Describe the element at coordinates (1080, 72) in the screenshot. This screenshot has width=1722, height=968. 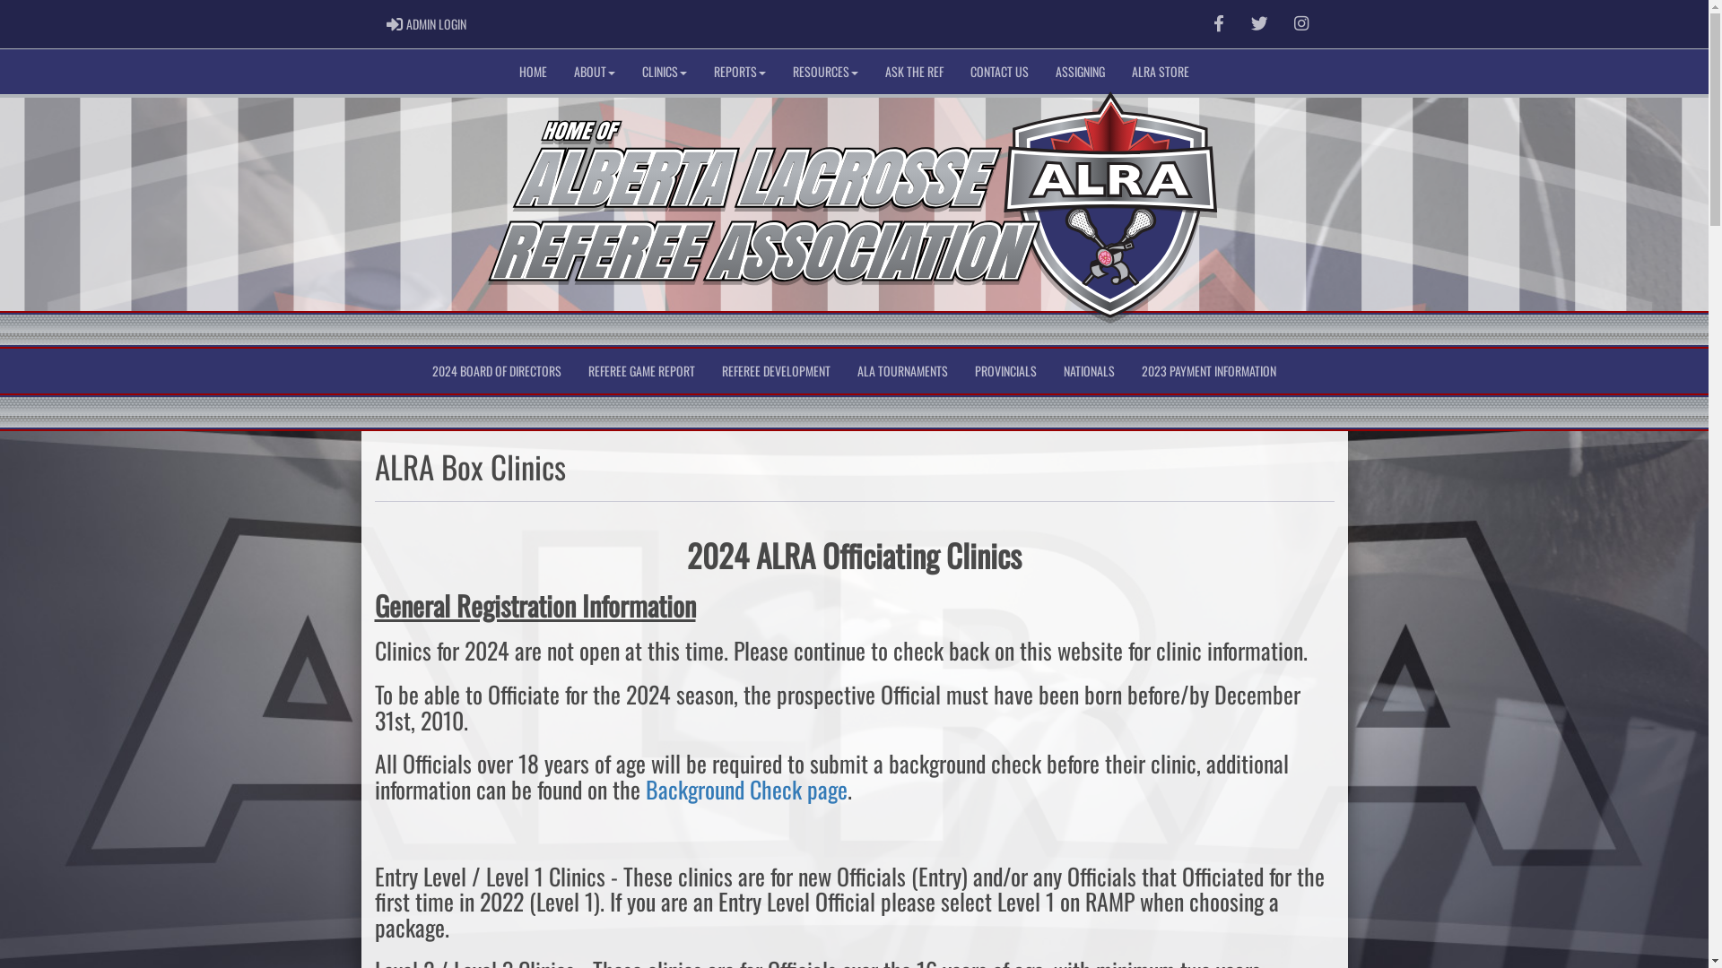
I see `ASSIGNING` at that location.